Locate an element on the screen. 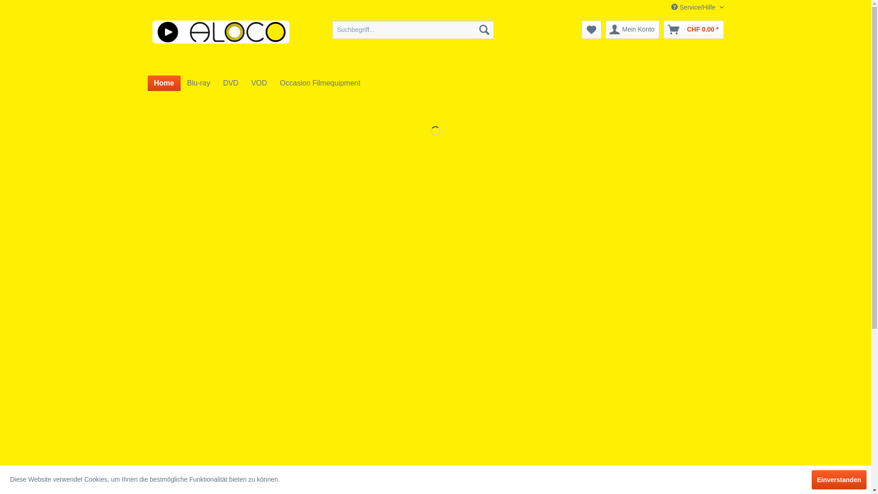 This screenshot has width=878, height=494. Home is located at coordinates (164, 83).